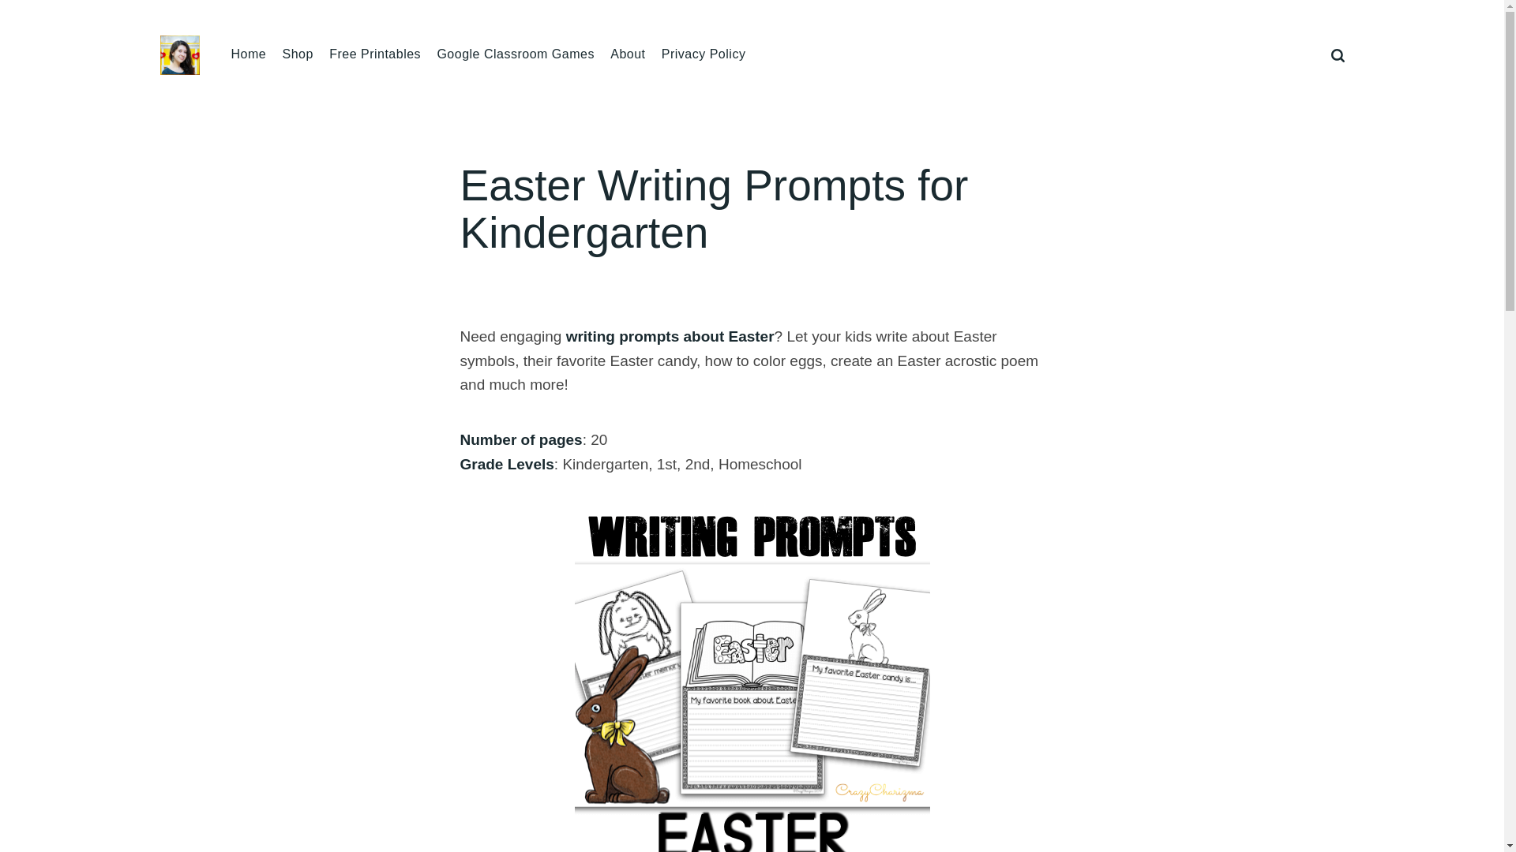 This screenshot has height=852, width=1516. I want to click on Home, so click(248, 54).